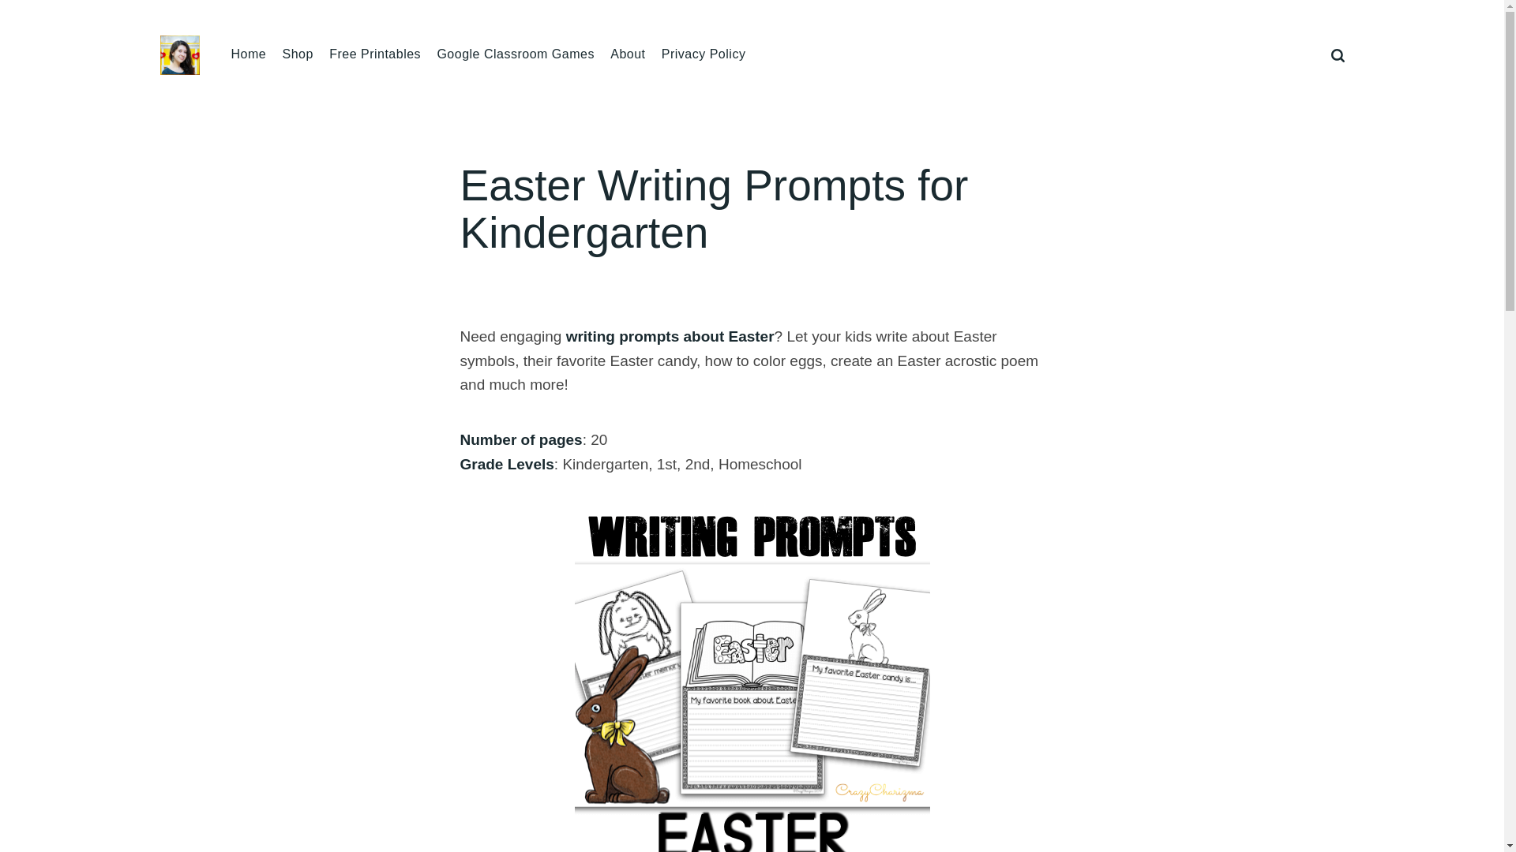 This screenshot has height=852, width=1516. I want to click on Home, so click(248, 54).